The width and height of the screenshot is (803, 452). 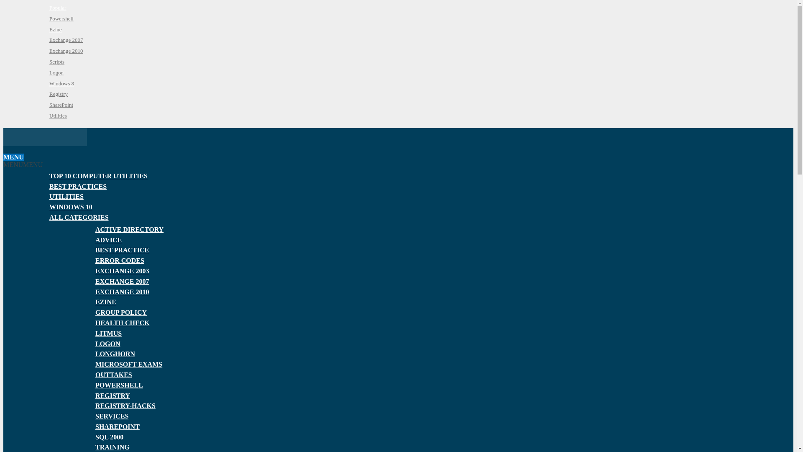 What do you see at coordinates (122, 249) in the screenshot?
I see `BEST PRACTICE` at bounding box center [122, 249].